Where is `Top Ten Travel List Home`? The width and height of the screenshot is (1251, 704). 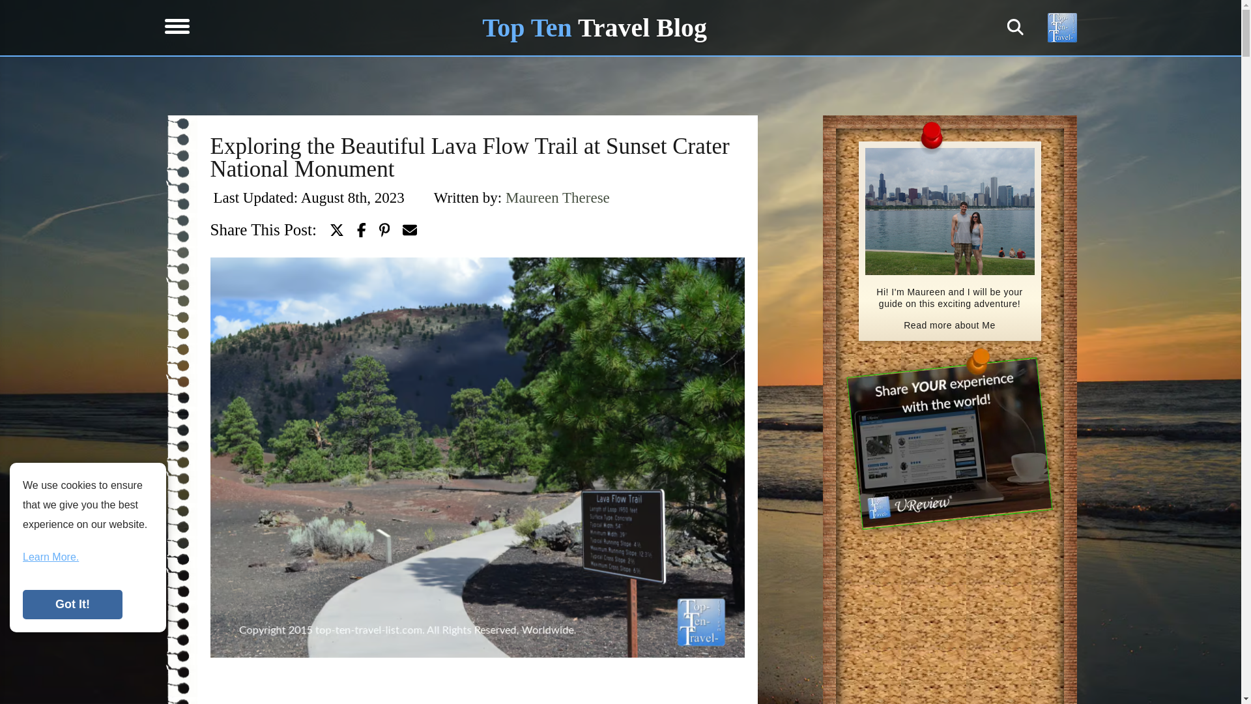
Top Ten Travel List Home is located at coordinates (594, 27).